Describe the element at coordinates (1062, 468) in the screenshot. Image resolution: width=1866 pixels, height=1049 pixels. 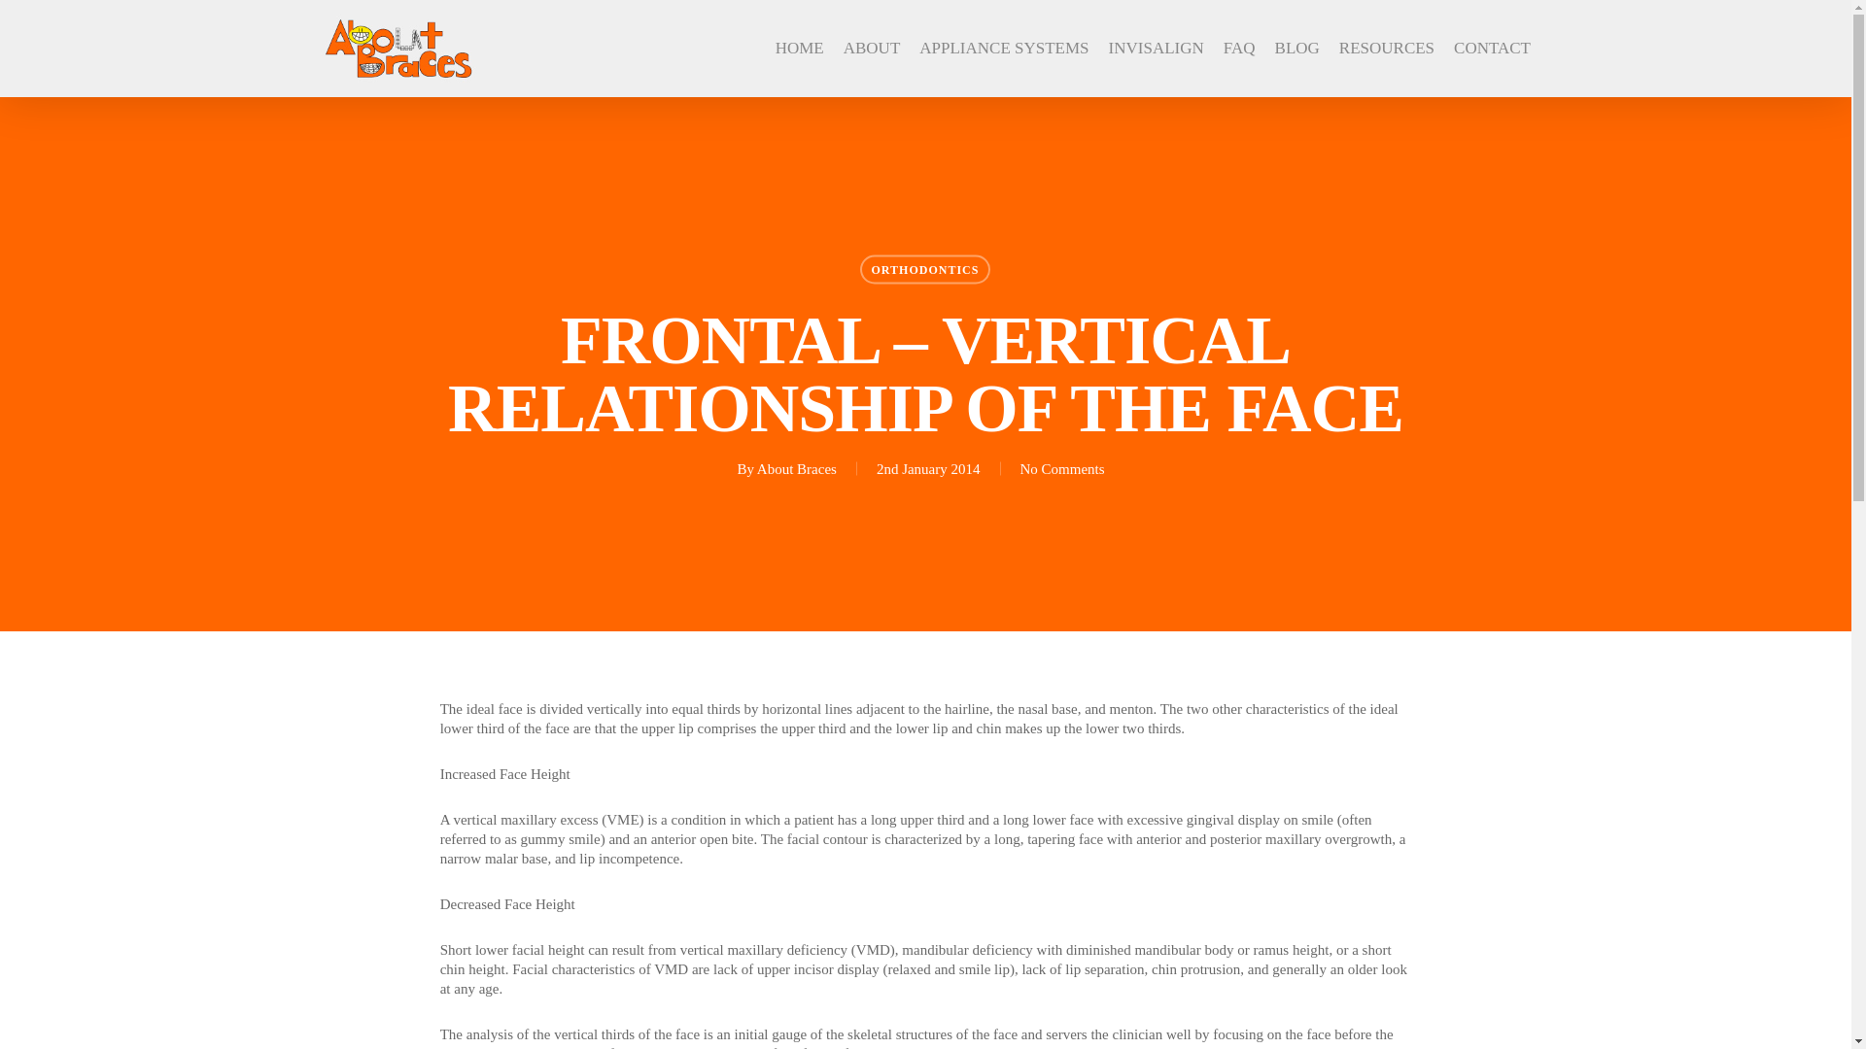
I see `No Comments` at that location.